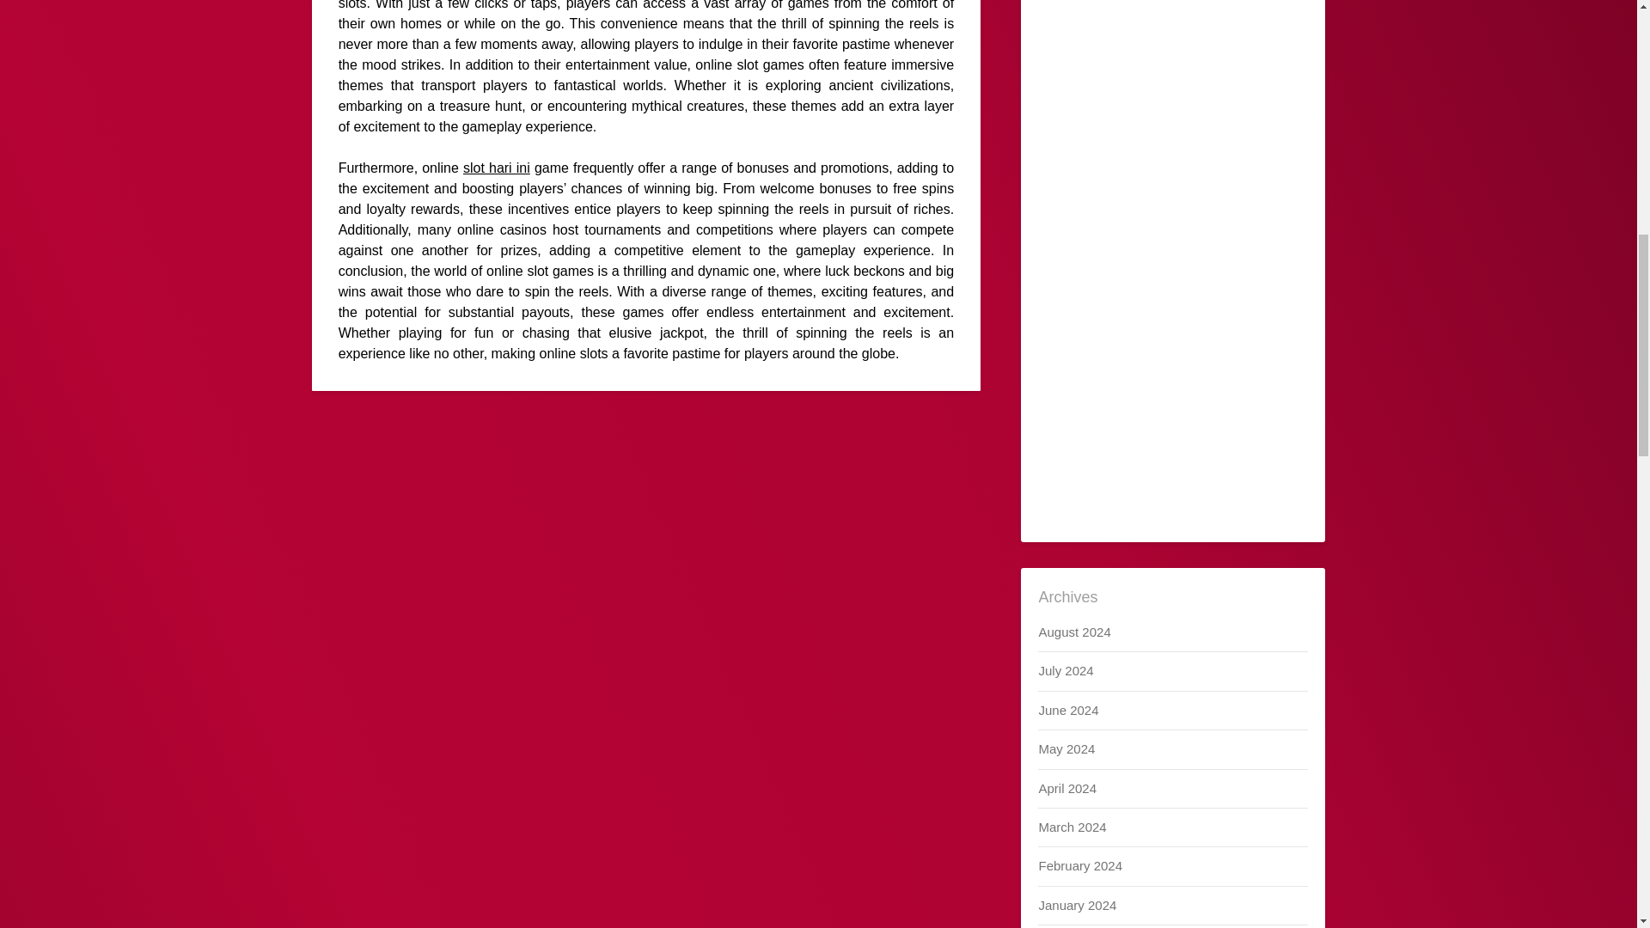  I want to click on August 2024, so click(1074, 632).